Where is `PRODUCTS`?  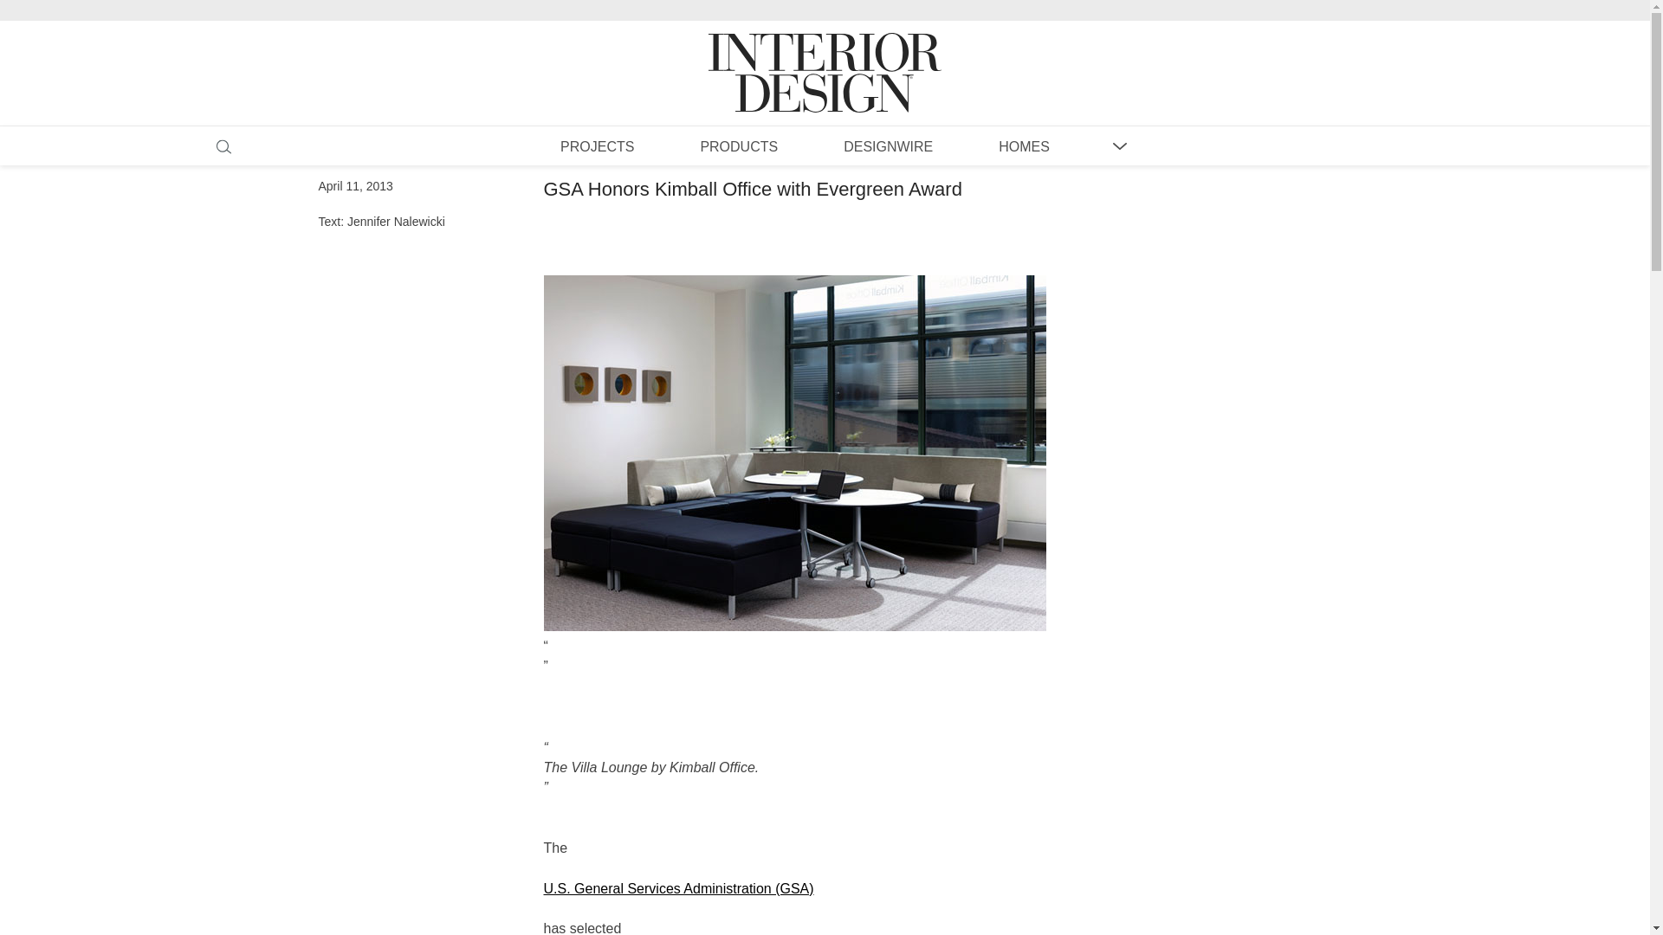 PRODUCTS is located at coordinates (738, 145).